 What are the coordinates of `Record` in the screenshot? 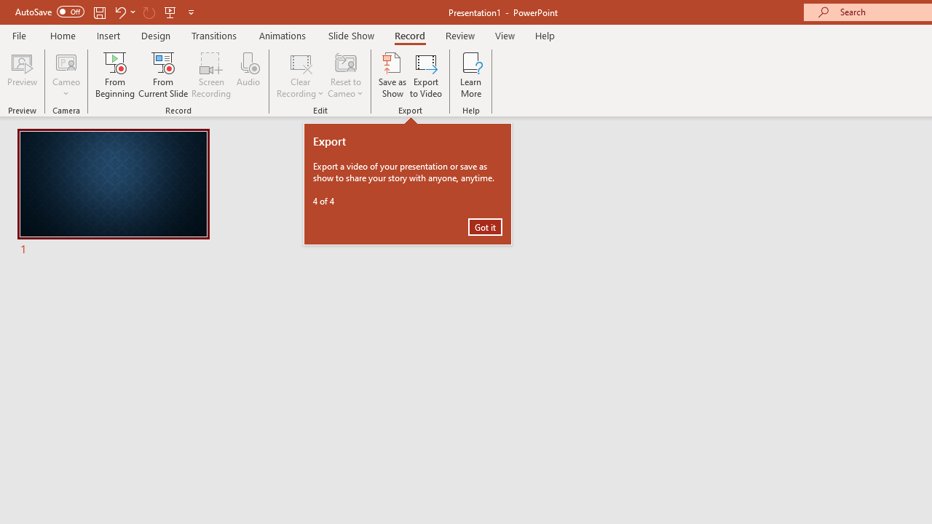 It's located at (409, 35).